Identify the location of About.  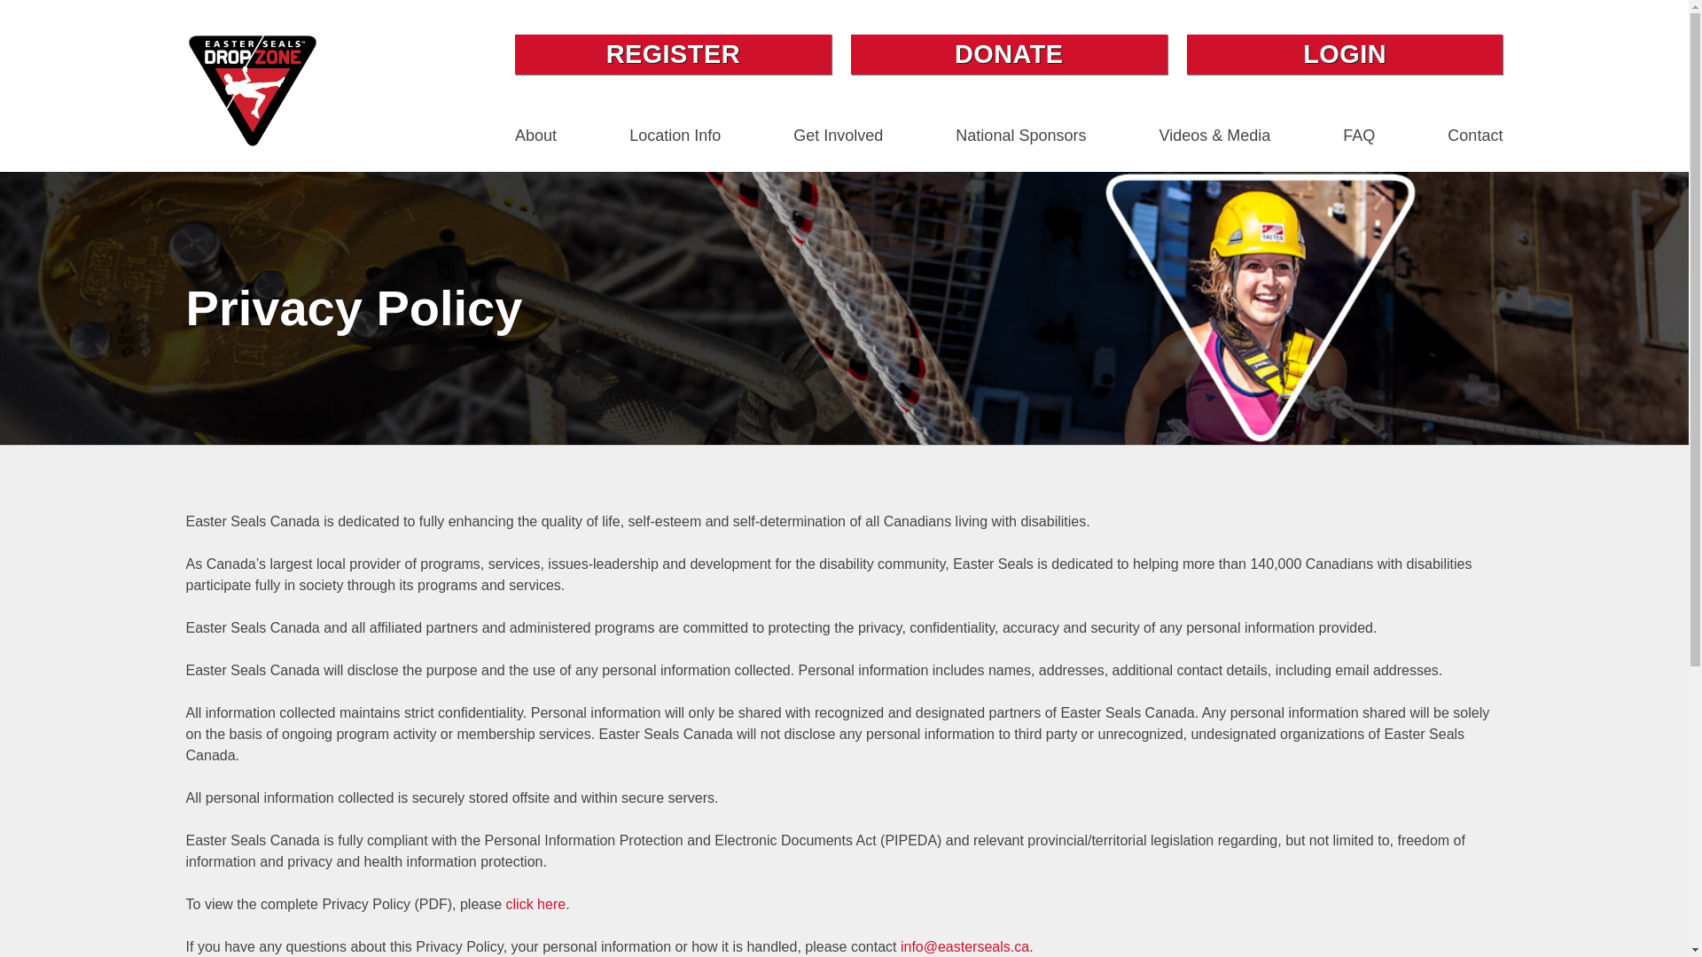
(535, 136).